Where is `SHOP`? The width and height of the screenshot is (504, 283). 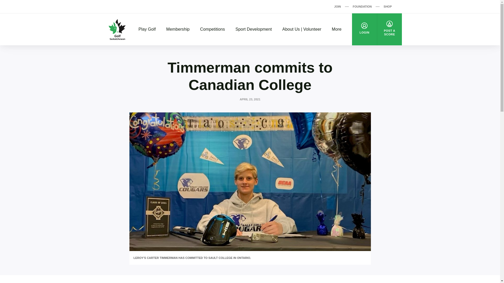
SHOP is located at coordinates (387, 6).